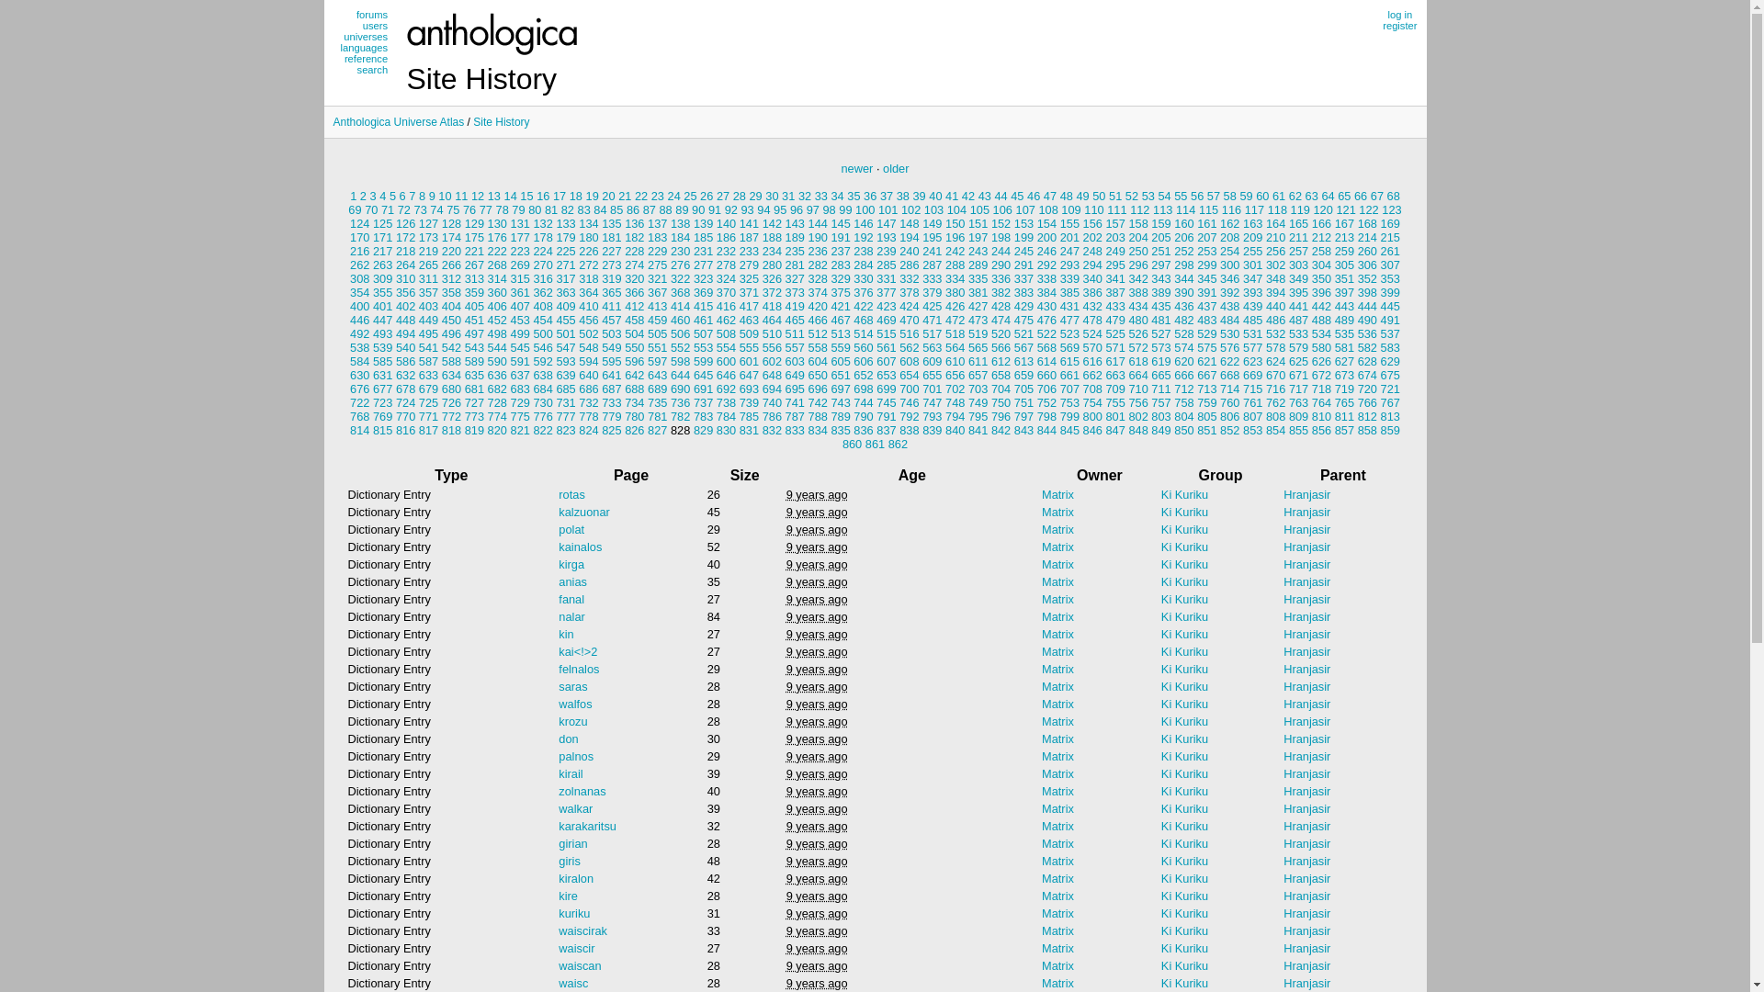  What do you see at coordinates (428, 334) in the screenshot?
I see `495` at bounding box center [428, 334].